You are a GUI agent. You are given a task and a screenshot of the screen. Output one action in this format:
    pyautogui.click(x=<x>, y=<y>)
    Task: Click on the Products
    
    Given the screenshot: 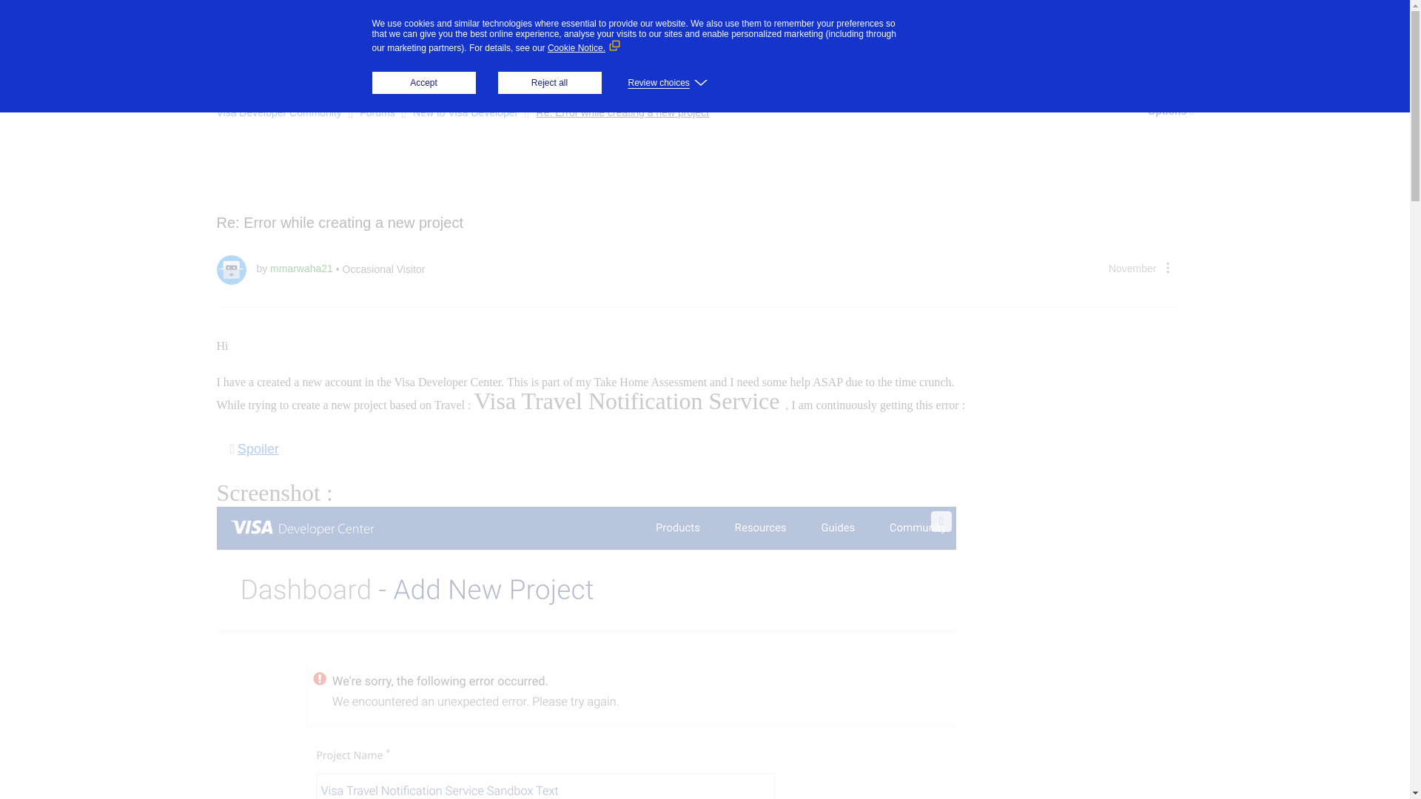 What is the action you would take?
    pyautogui.click(x=443, y=25)
    